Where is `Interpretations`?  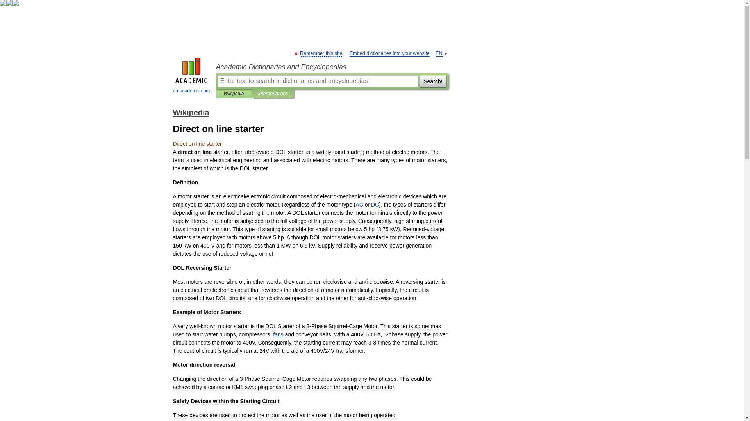 Interpretations is located at coordinates (273, 94).